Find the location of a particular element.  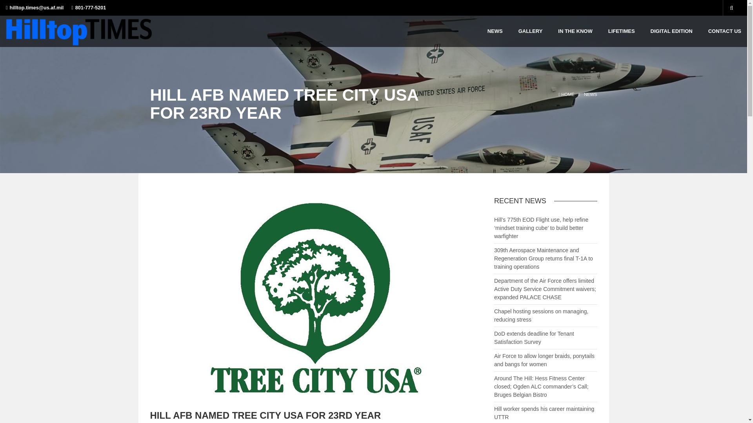

NEWS is located at coordinates (495, 31).